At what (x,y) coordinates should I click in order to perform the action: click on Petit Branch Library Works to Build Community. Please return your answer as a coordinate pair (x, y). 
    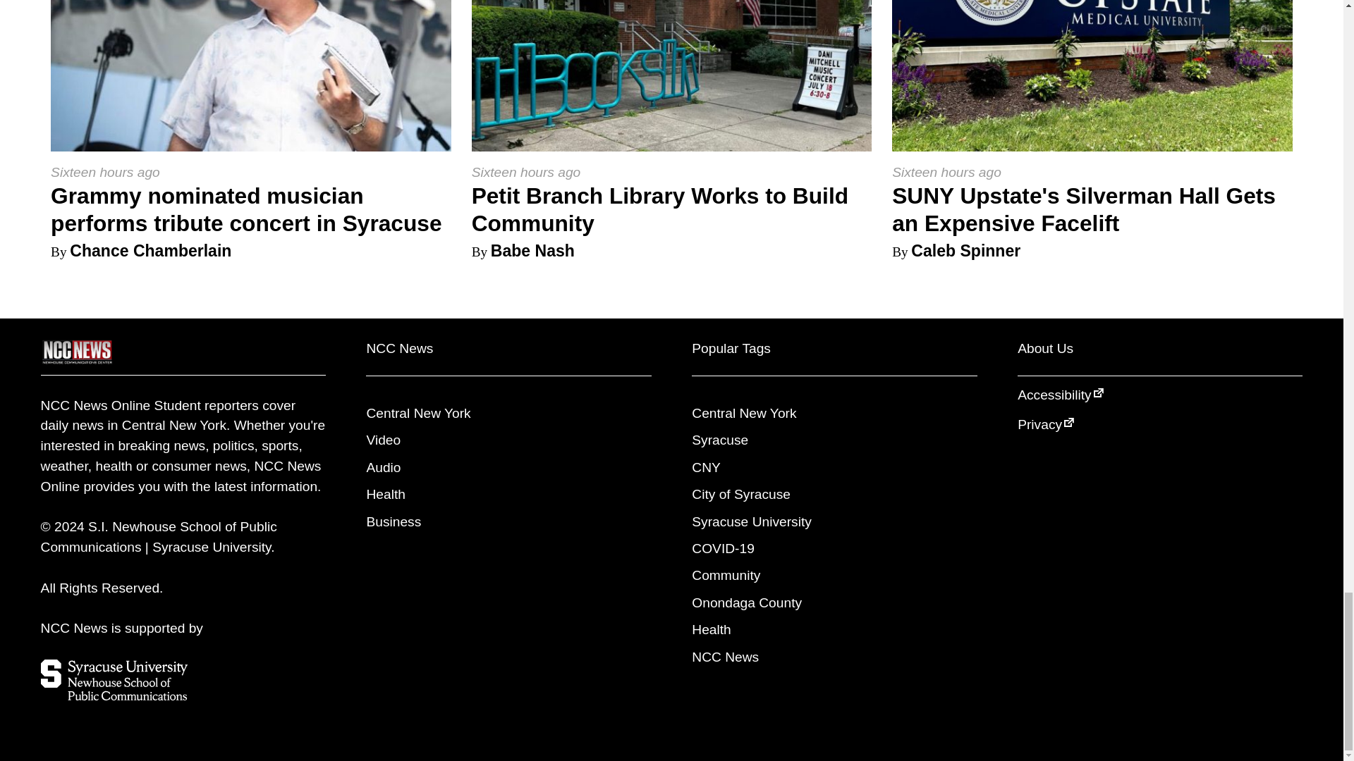
    Looking at the image, I should click on (660, 210).